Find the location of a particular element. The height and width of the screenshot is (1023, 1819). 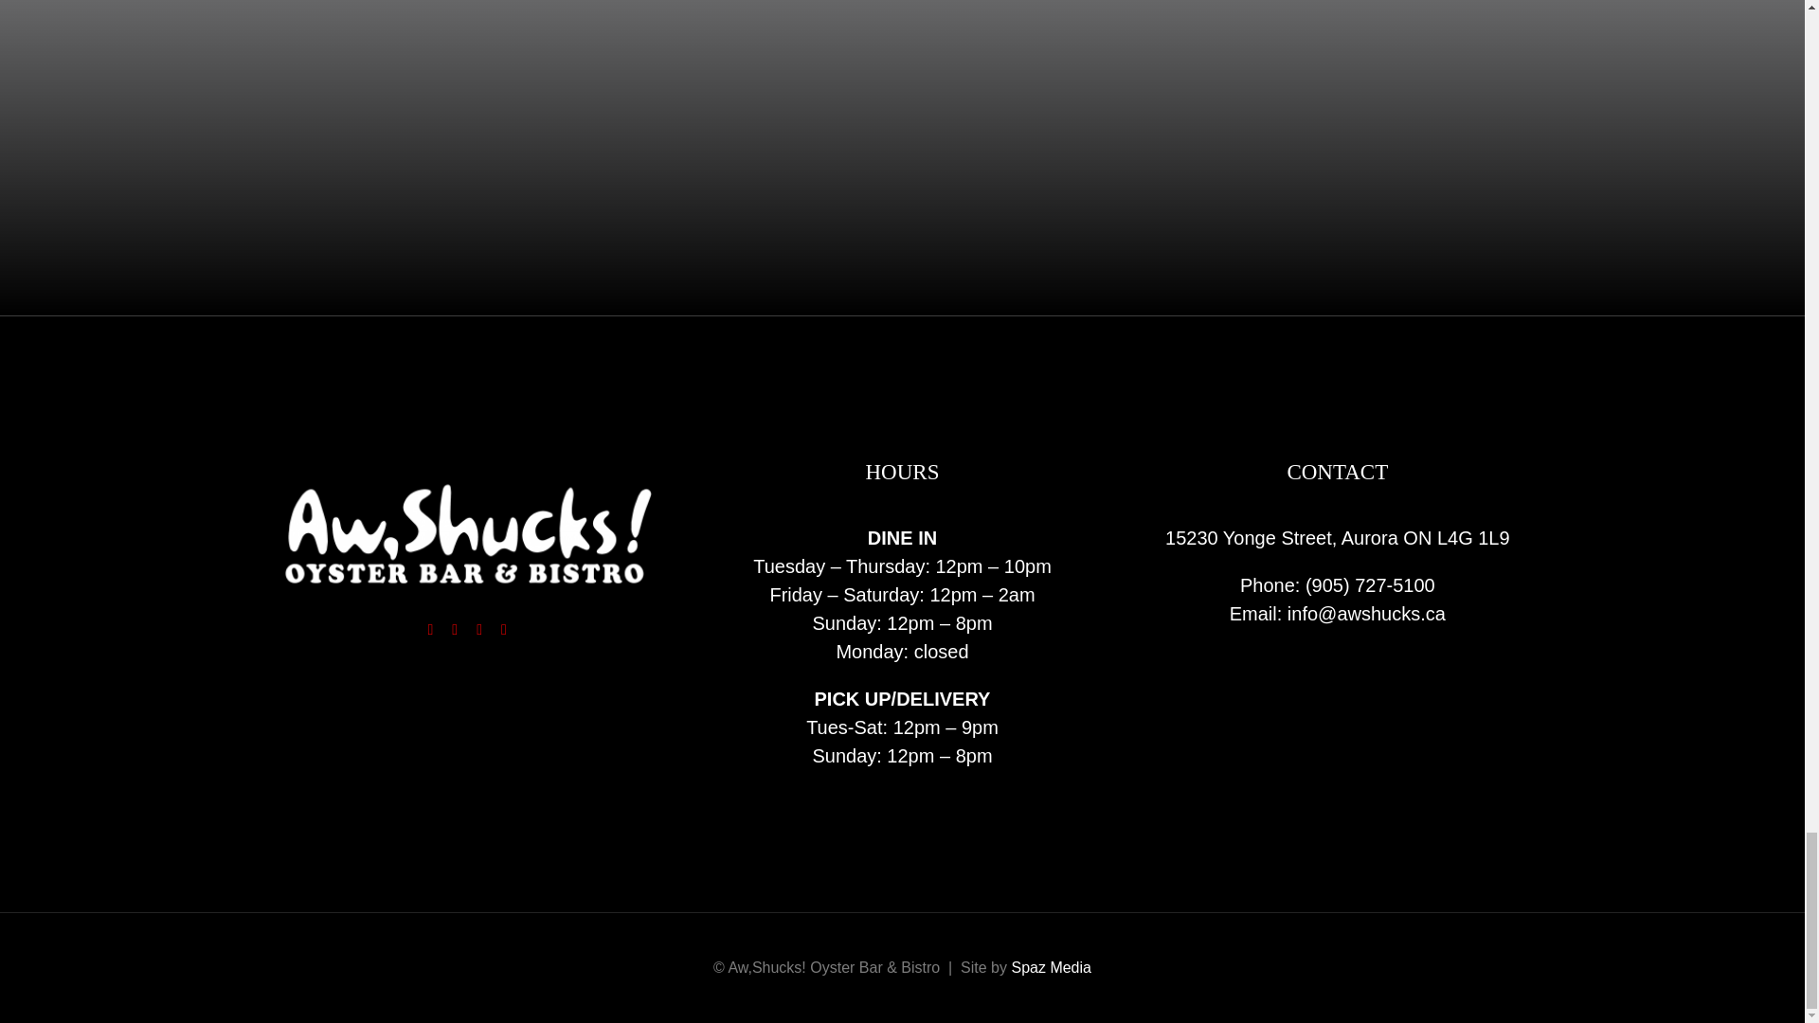

Spaz Media is located at coordinates (1052, 968).